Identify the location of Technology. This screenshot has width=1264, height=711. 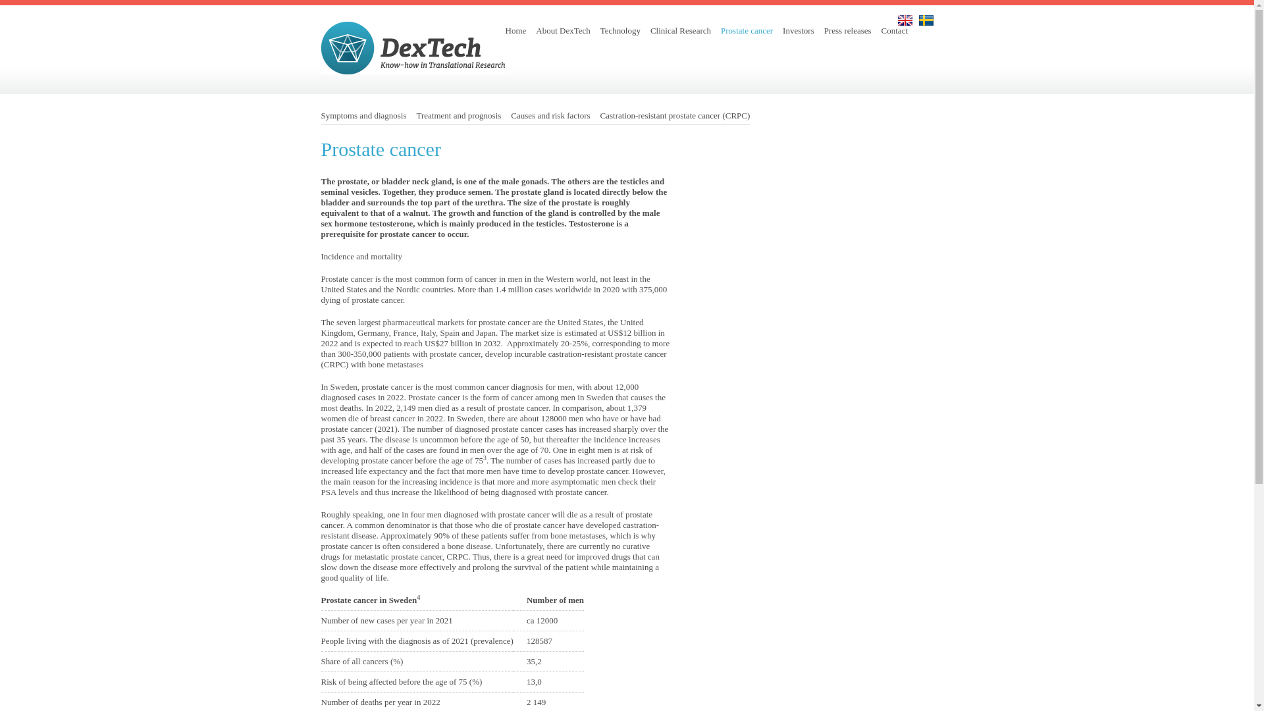
(620, 30).